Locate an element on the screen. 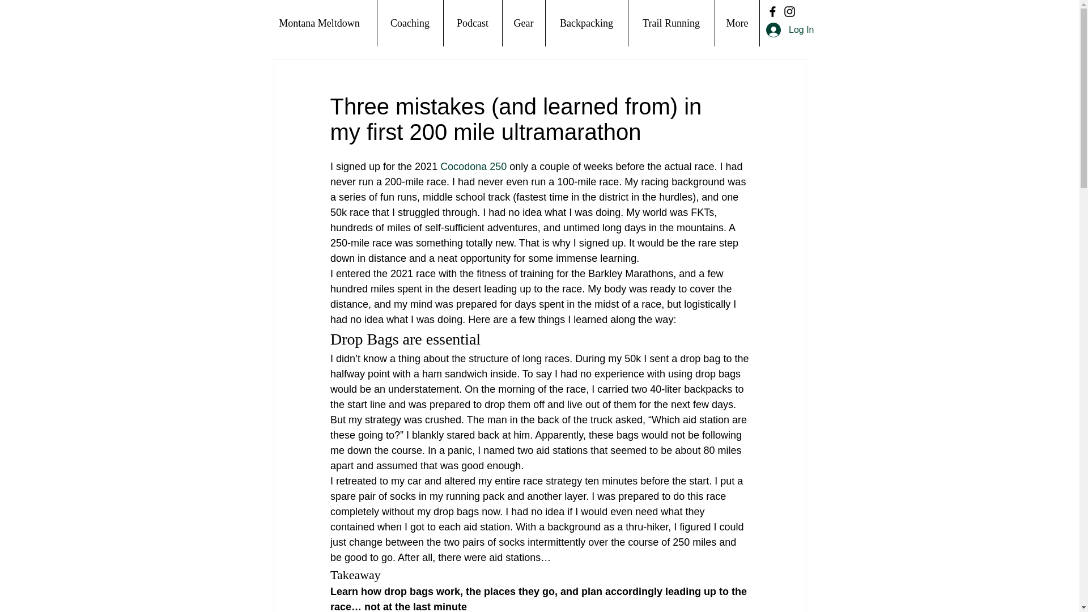 The image size is (1088, 612). Log In is located at coordinates (790, 29).